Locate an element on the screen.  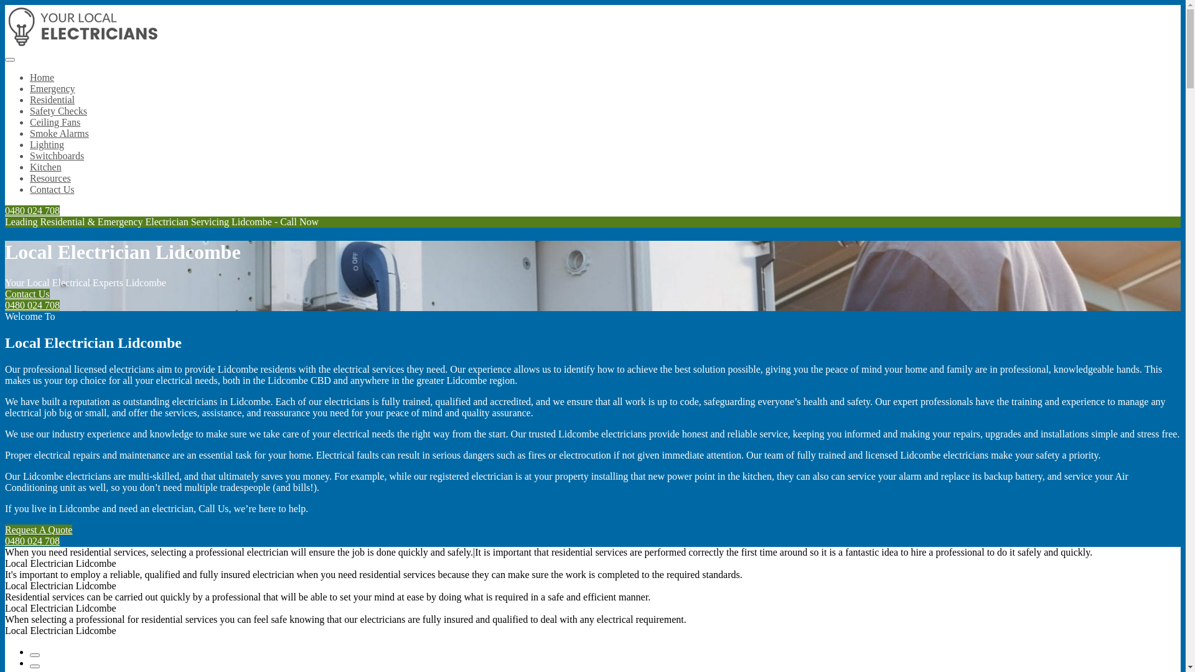
Smoke Alarms is located at coordinates (60, 133).